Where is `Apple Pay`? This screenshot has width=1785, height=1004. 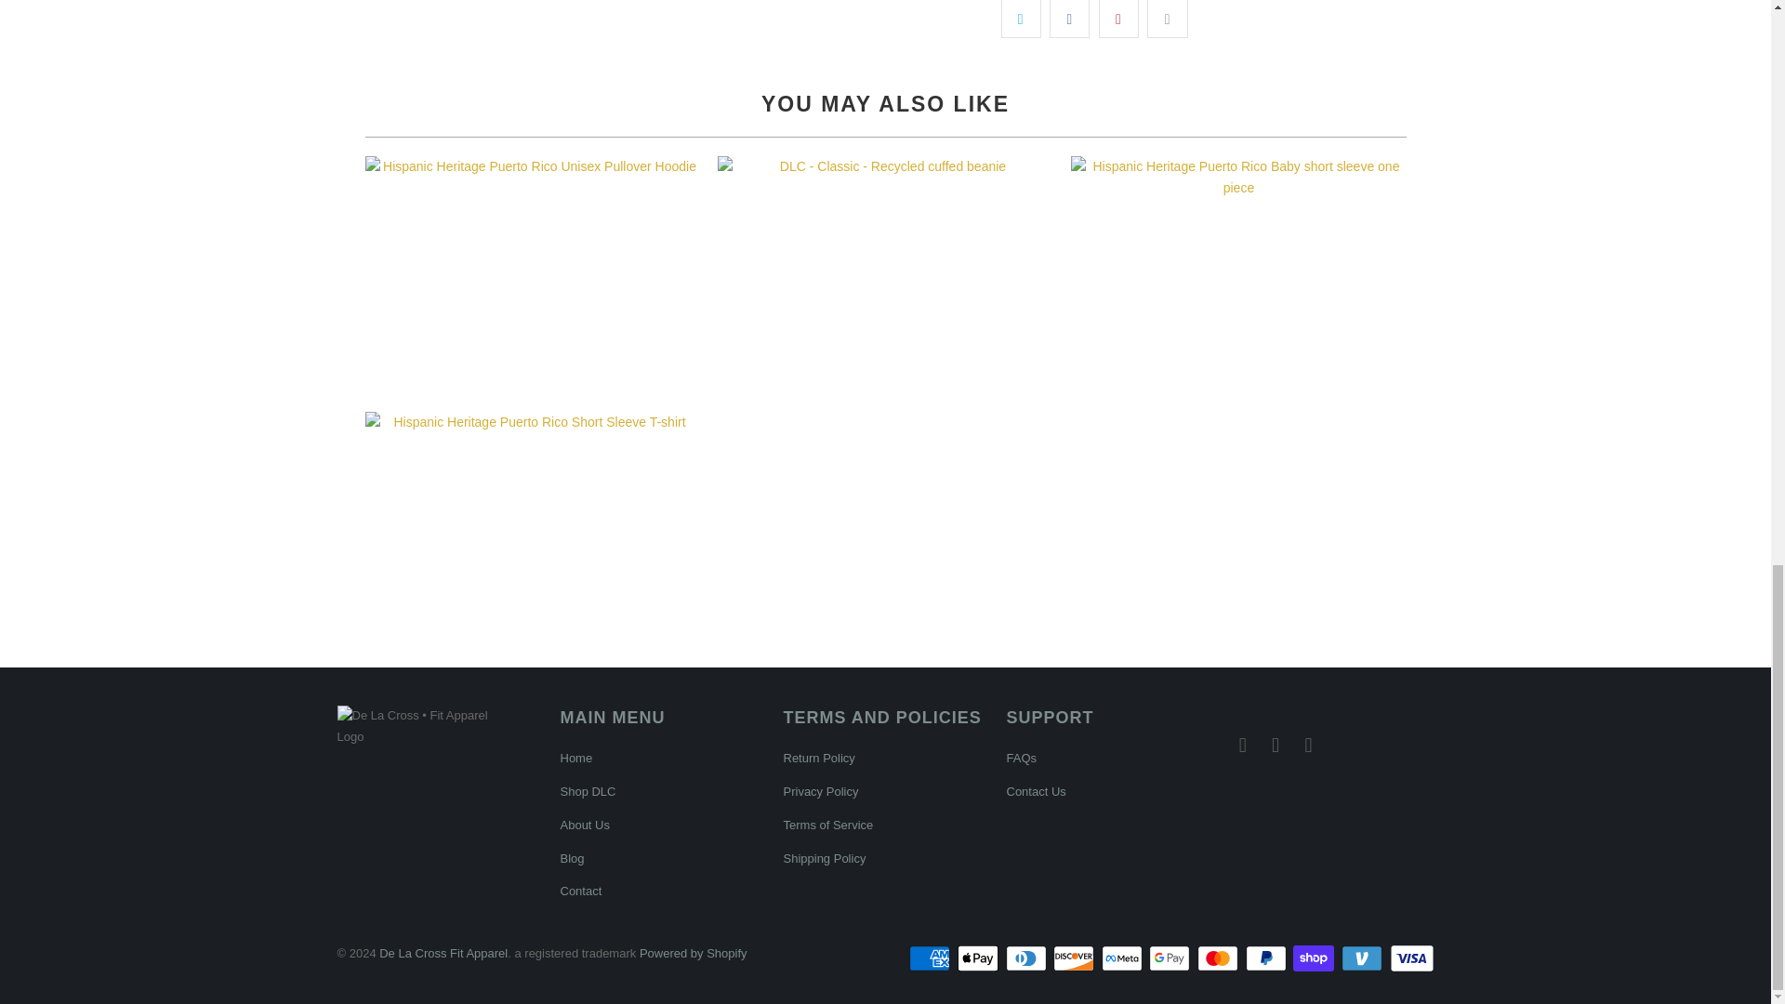 Apple Pay is located at coordinates (979, 958).